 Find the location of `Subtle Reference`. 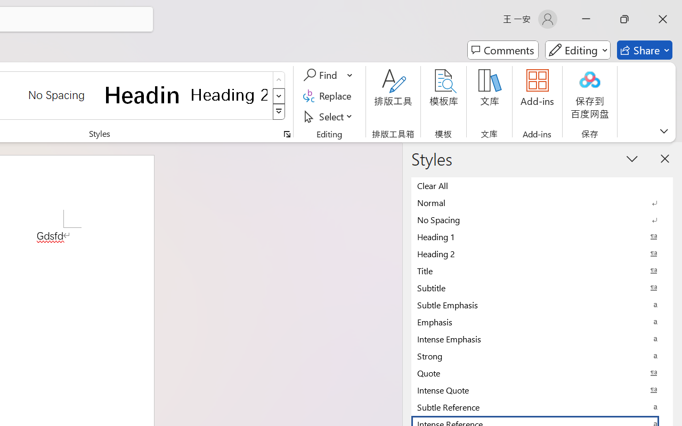

Subtle Reference is located at coordinates (542, 407).